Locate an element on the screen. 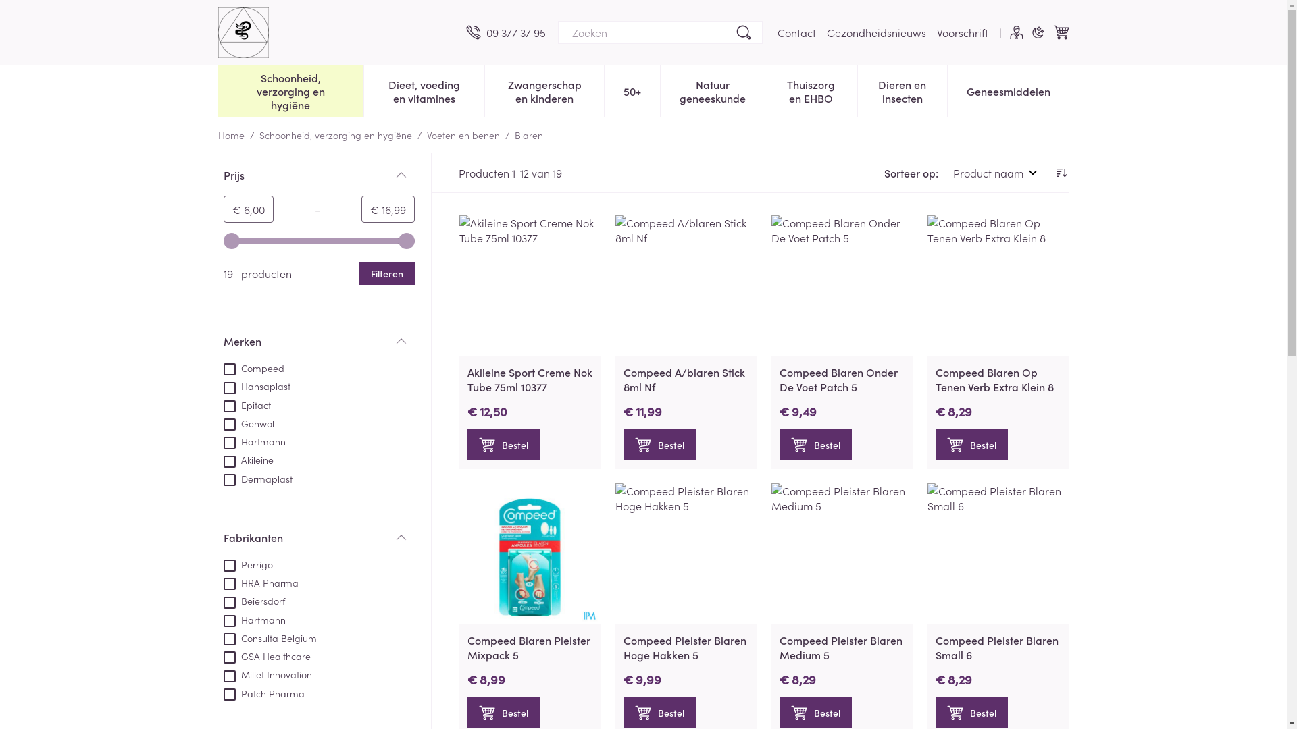 Image resolution: width=1297 pixels, height=729 pixels. Compeed Pleister Blaren Hoge Hakken 5 is located at coordinates (685, 553).